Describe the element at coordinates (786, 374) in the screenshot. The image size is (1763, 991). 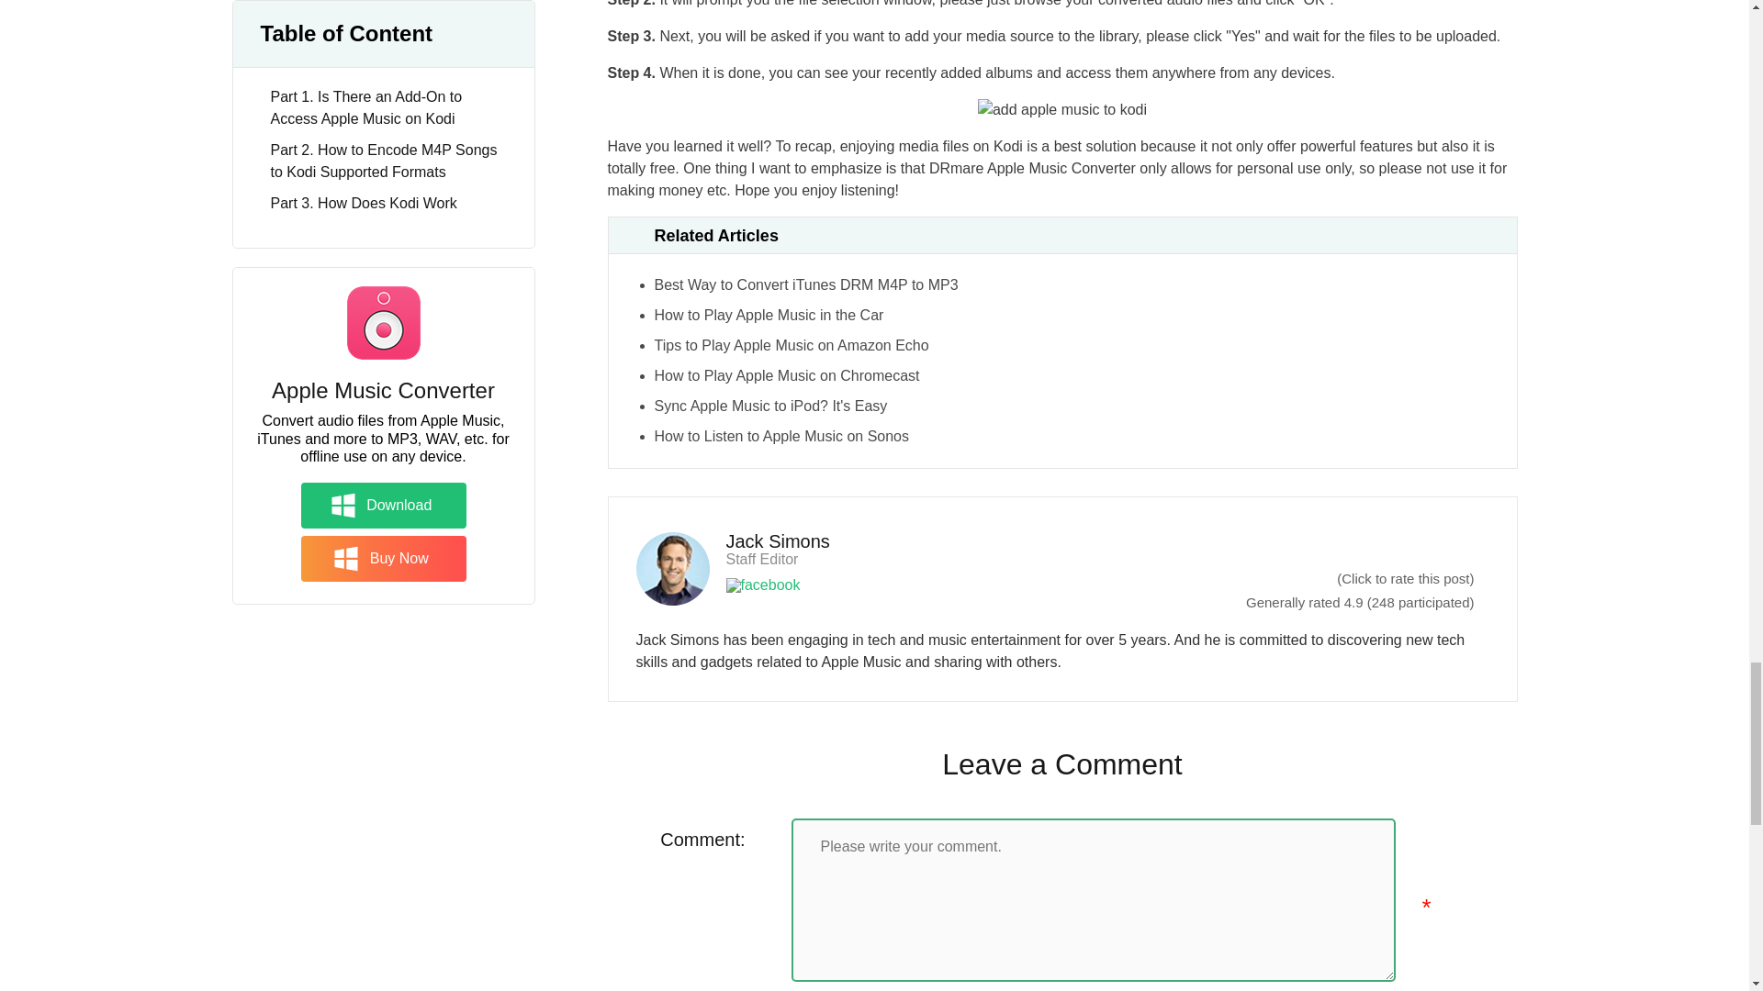
I see `How to Play Apple Music on Chromecast` at that location.